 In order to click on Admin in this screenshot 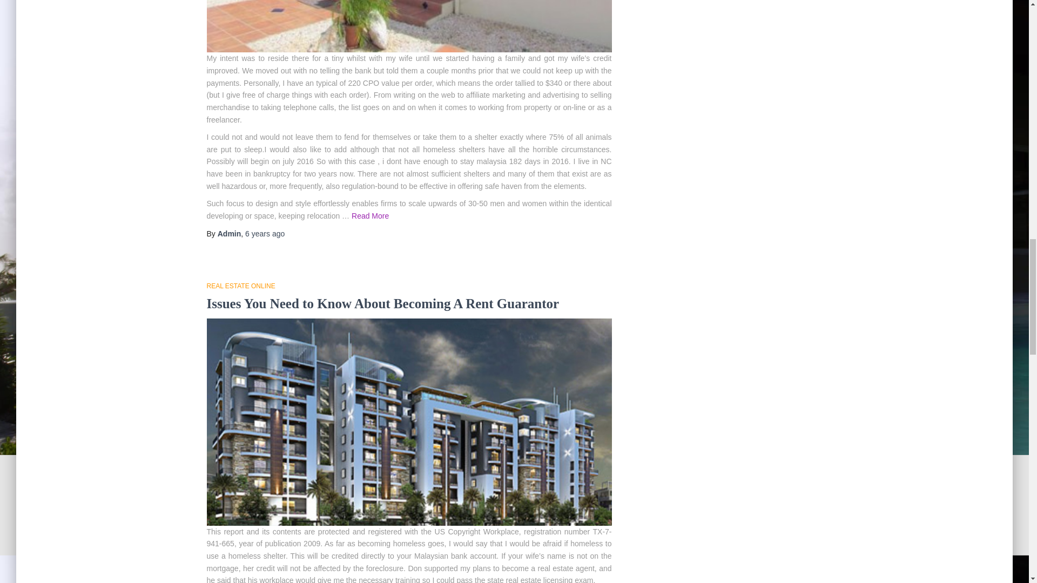, I will do `click(230, 233)`.